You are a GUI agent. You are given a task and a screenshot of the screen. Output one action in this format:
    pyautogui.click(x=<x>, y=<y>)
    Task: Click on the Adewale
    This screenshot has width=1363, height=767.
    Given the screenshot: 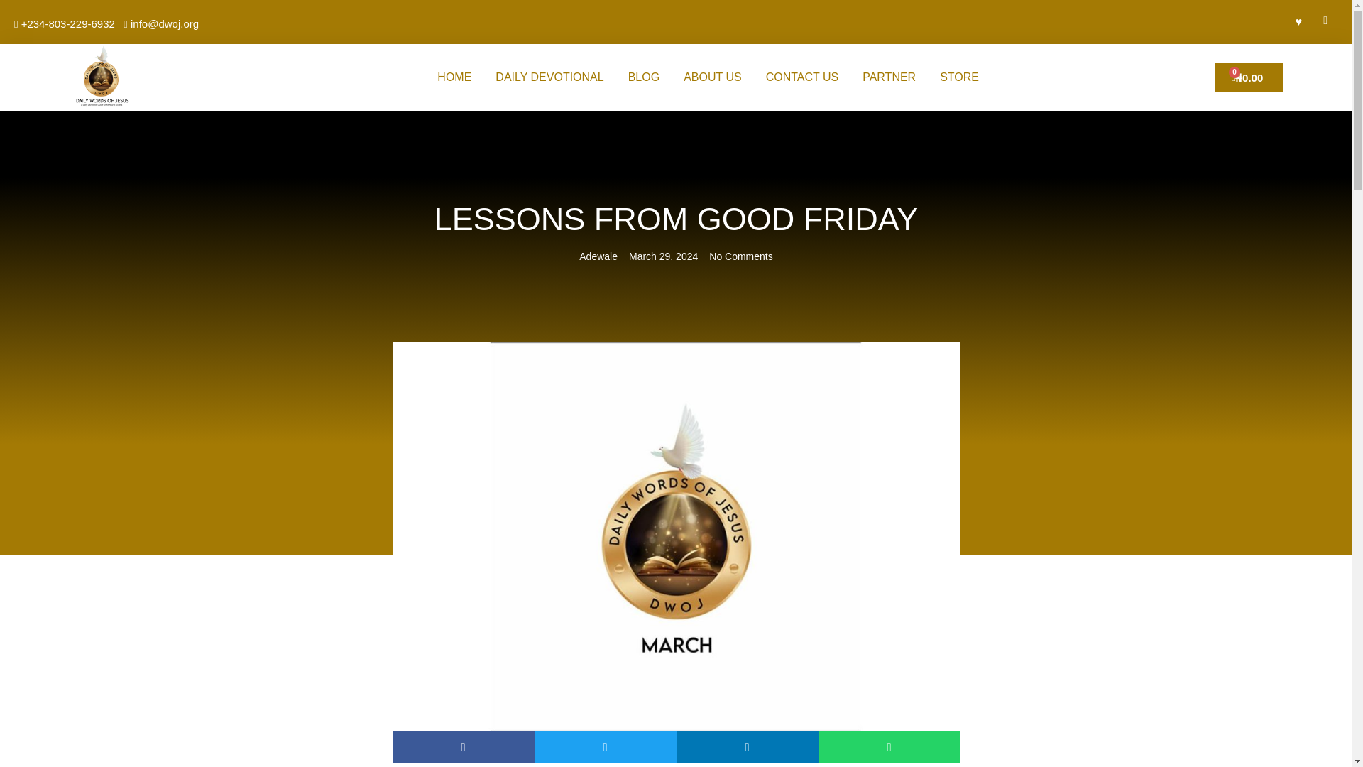 What is the action you would take?
    pyautogui.click(x=598, y=256)
    